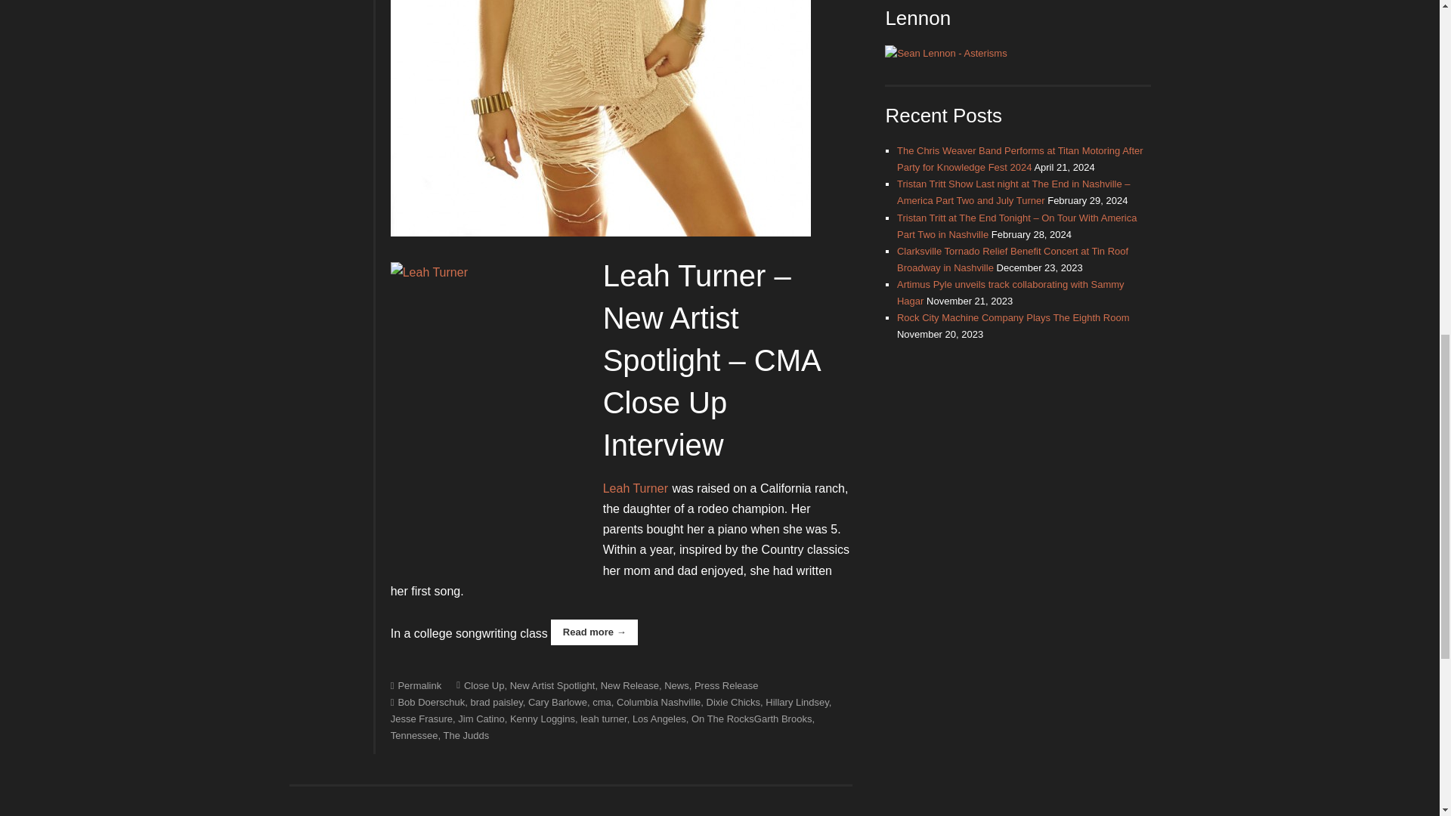 This screenshot has height=816, width=1451. I want to click on brad paisley, so click(496, 703).